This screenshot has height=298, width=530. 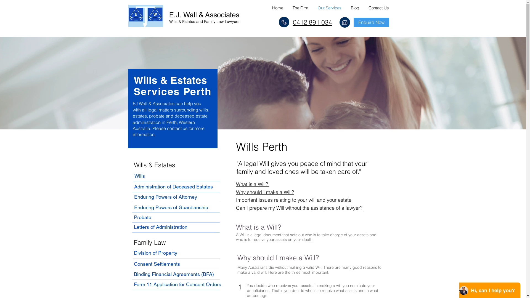 I want to click on Important issues relating to your will and your estate, so click(x=293, y=200).